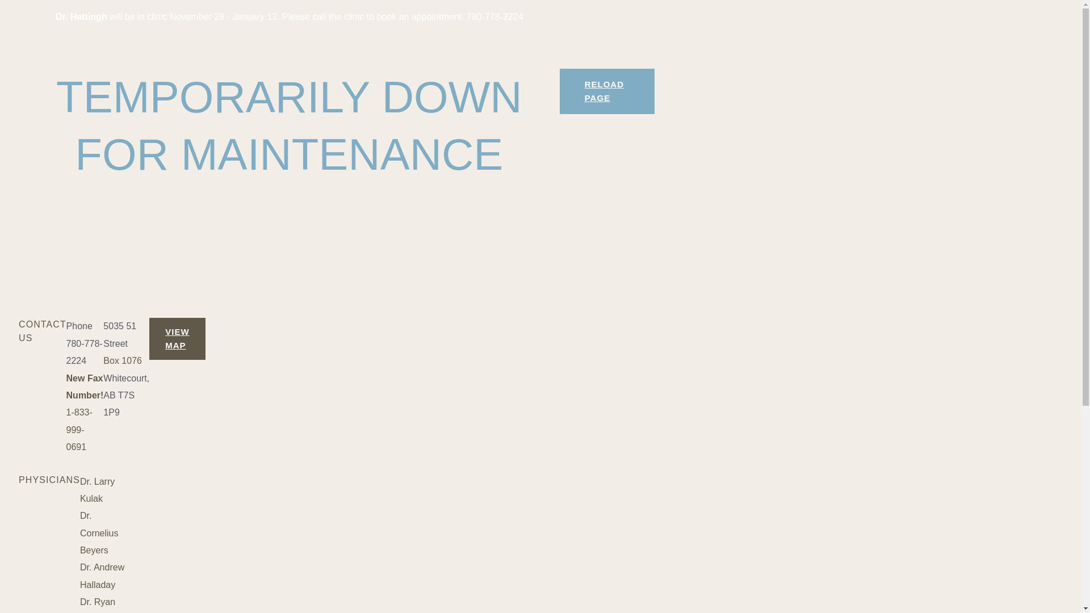  Describe the element at coordinates (607, 91) in the screenshot. I see `RELOAD PAGE` at that location.